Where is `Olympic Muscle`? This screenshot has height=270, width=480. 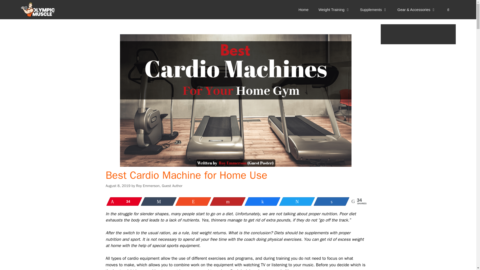 Olympic Muscle is located at coordinates (37, 9).